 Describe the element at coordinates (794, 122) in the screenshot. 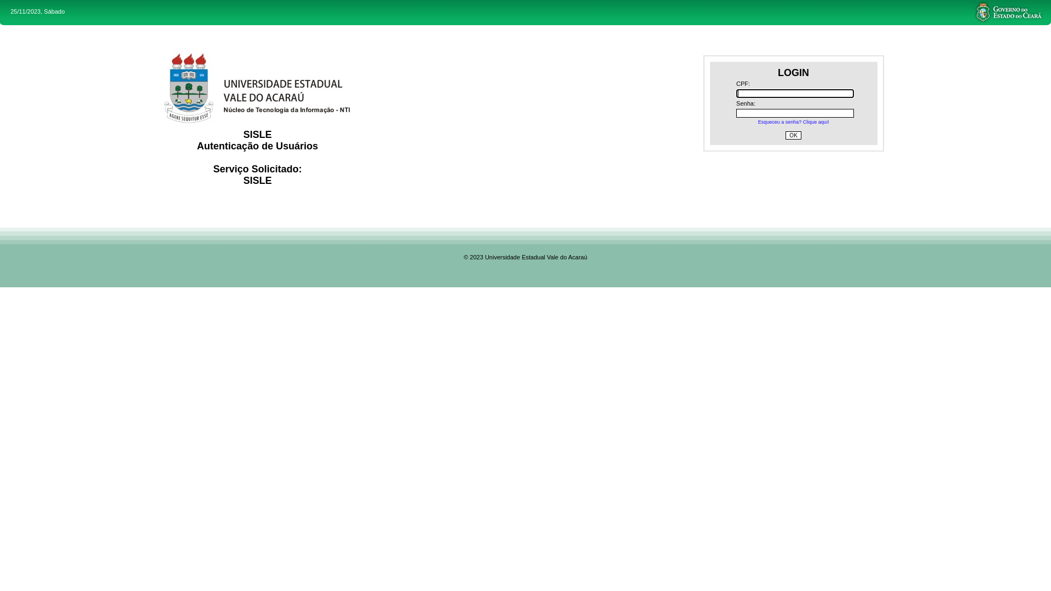

I see `Esqueceu a senha? Clique aqui!` at that location.